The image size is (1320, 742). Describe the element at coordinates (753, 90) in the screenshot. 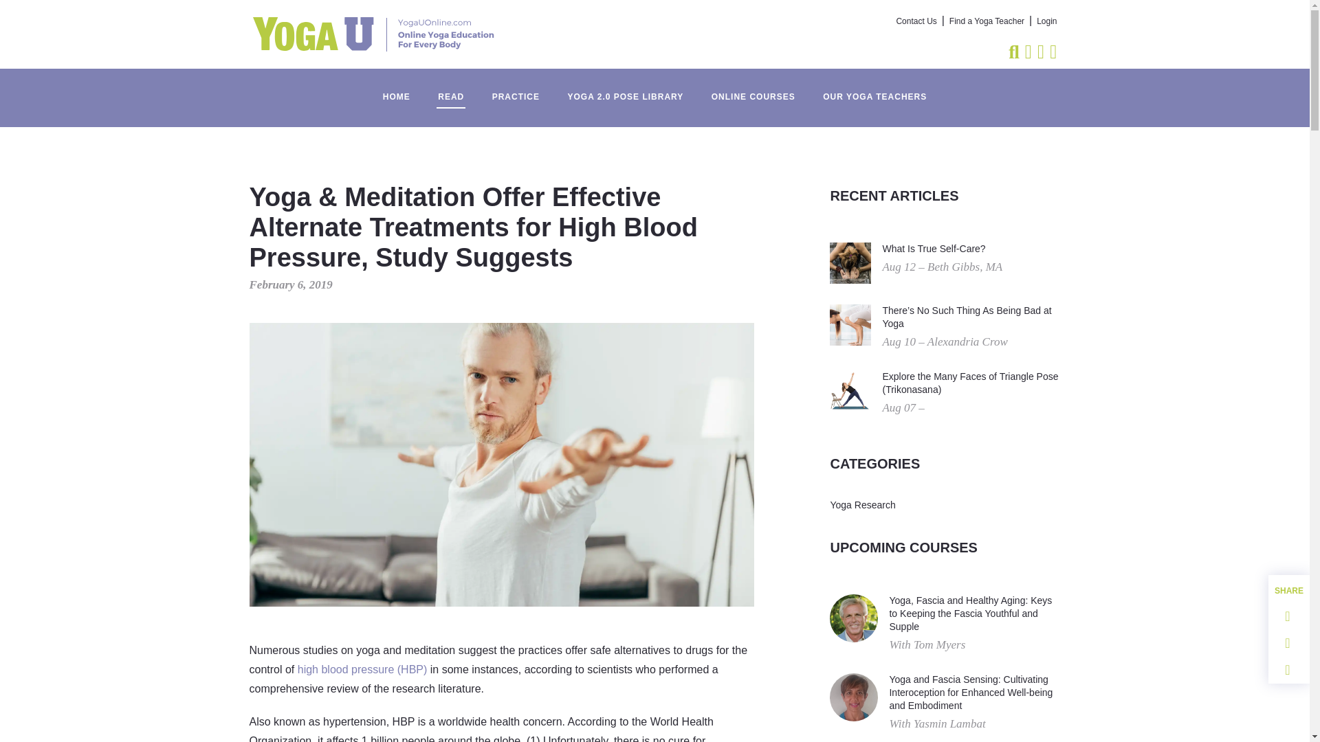

I see `ONLINE COURSES` at that location.